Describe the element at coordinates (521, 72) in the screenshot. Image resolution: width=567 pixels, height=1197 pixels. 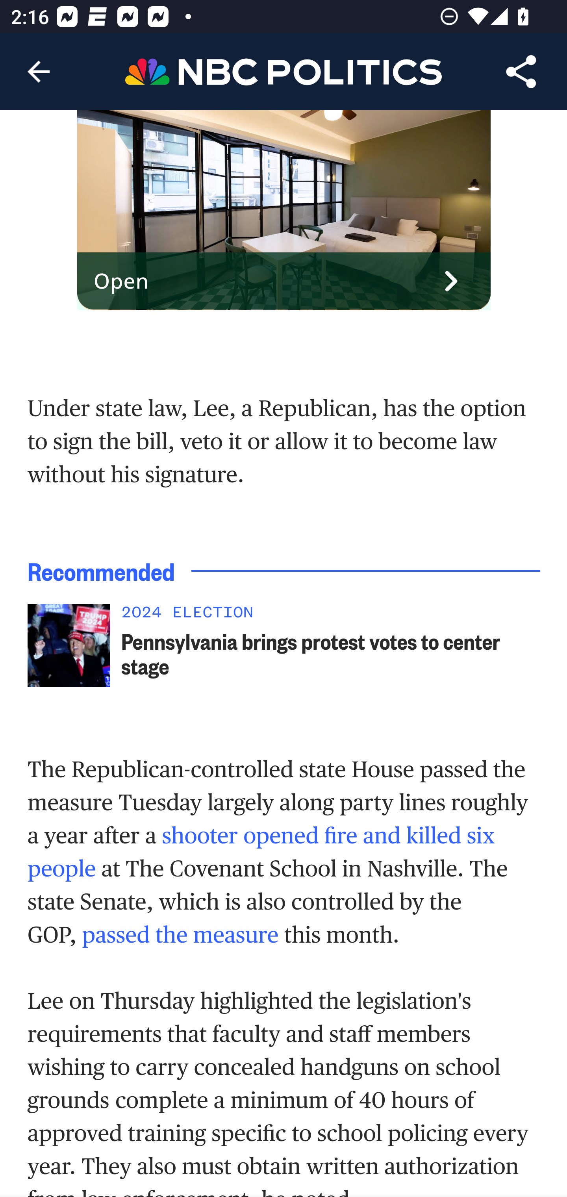
I see `Share Article, button` at that location.